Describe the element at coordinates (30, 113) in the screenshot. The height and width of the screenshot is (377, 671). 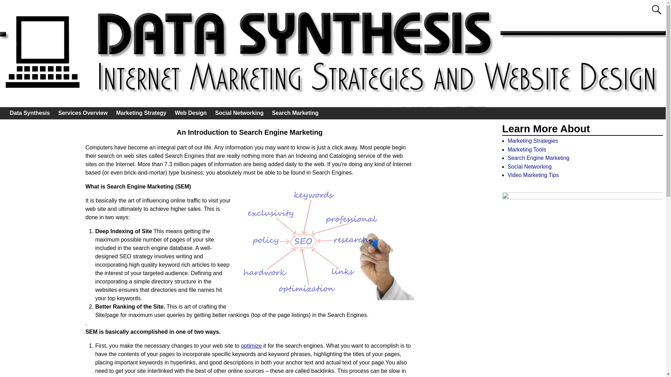
I see `Data Synthesis` at that location.